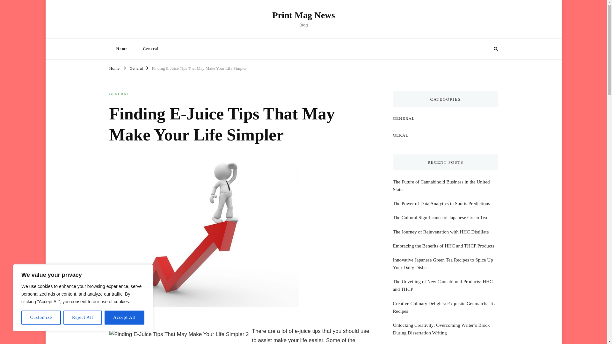 The width and height of the screenshot is (612, 344). Describe the element at coordinates (41, 318) in the screenshot. I see `Customize` at that location.